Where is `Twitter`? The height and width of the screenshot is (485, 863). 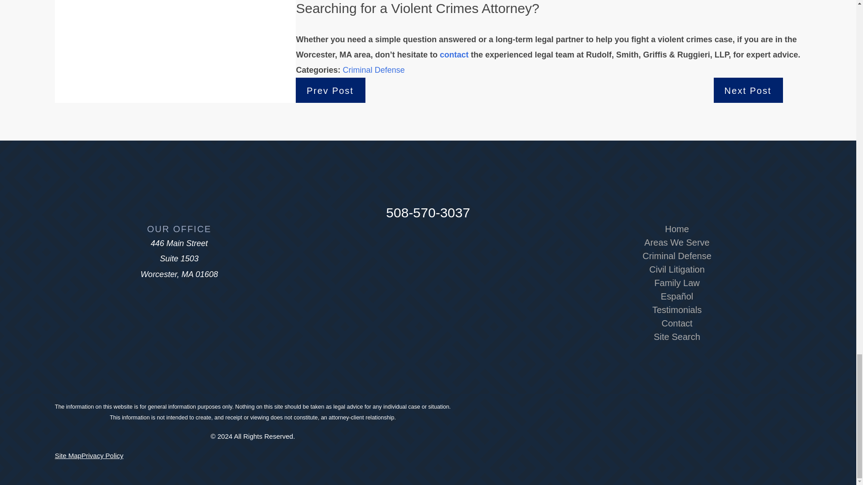 Twitter is located at coordinates (450, 234).